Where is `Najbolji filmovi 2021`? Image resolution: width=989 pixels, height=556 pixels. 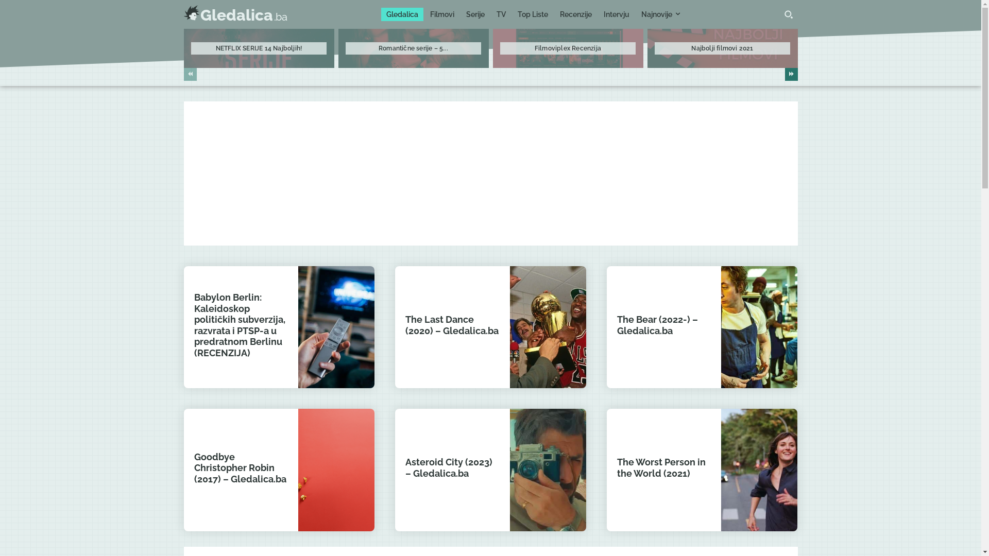
Najbolji filmovi 2021 is located at coordinates (722, 48).